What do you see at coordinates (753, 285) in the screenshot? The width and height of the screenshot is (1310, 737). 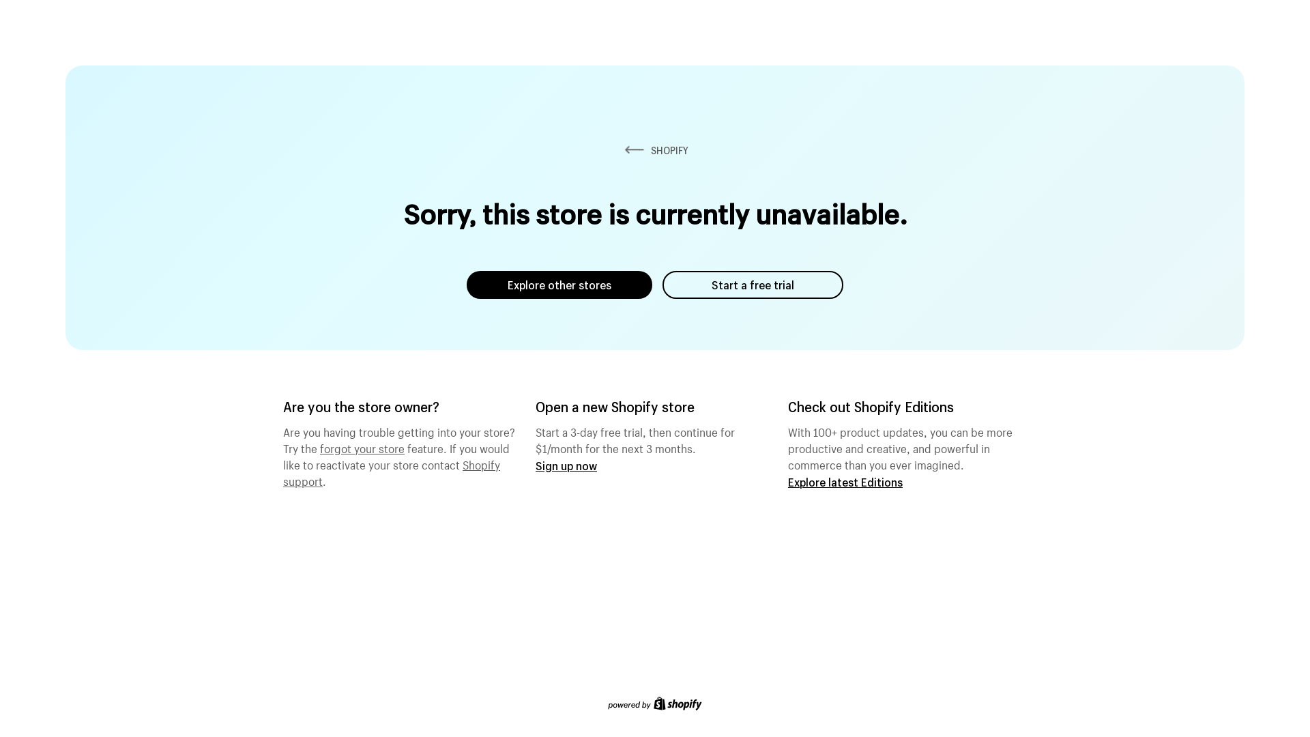 I see `Start a free trial` at bounding box center [753, 285].